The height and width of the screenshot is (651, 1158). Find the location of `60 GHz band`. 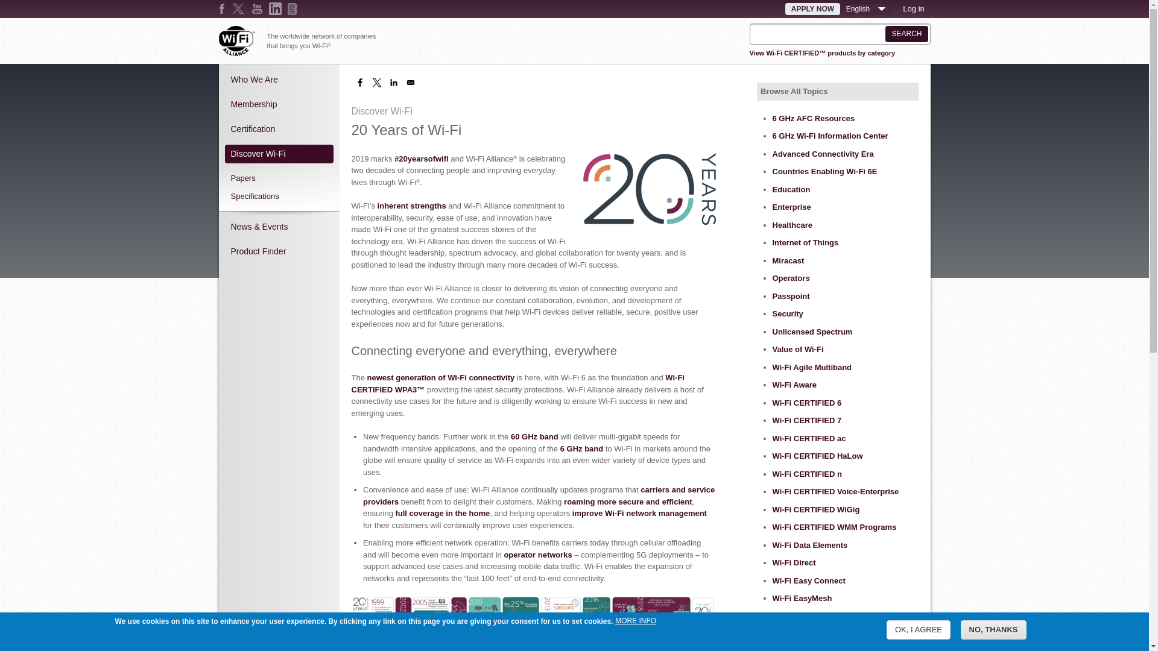

60 GHz band is located at coordinates (534, 436).